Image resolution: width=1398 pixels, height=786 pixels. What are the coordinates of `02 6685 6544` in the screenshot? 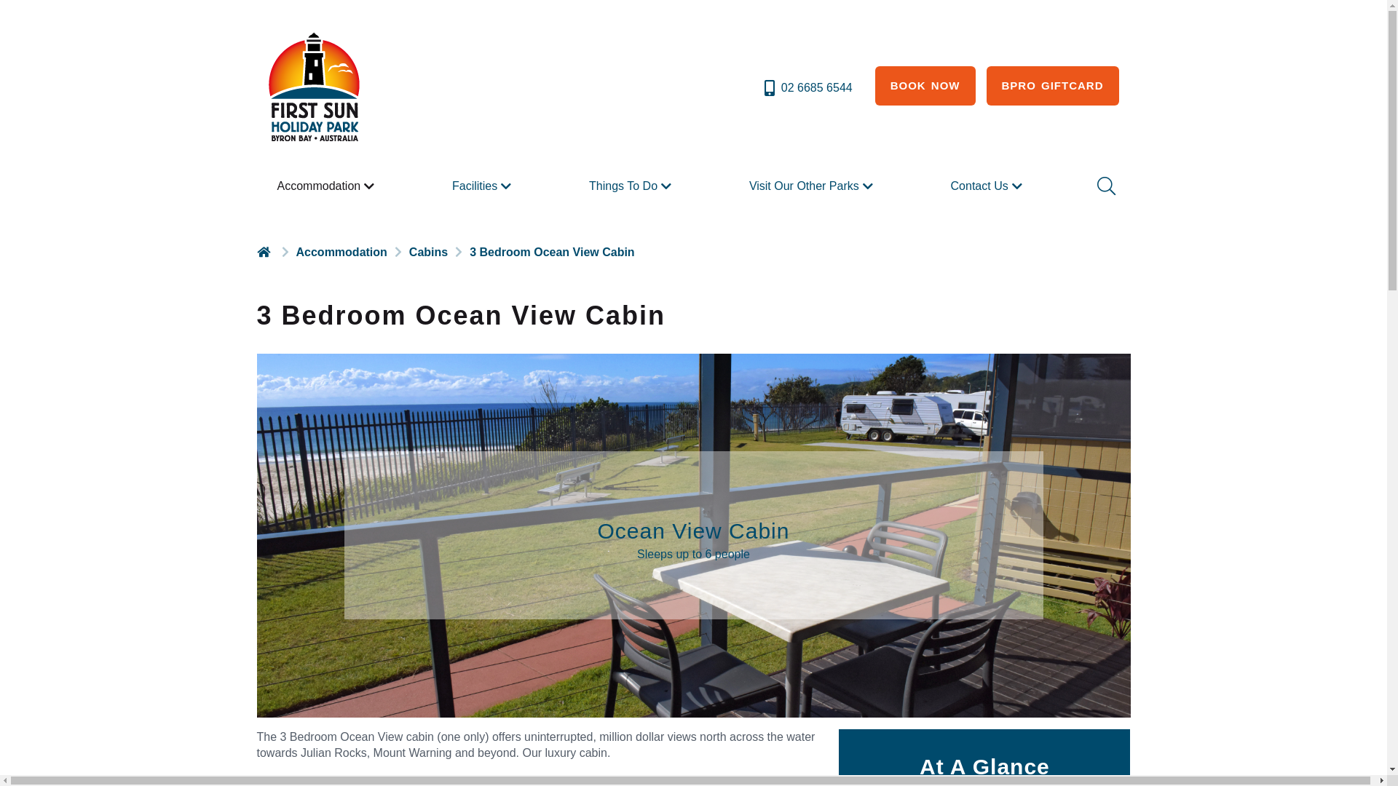 It's located at (807, 88).